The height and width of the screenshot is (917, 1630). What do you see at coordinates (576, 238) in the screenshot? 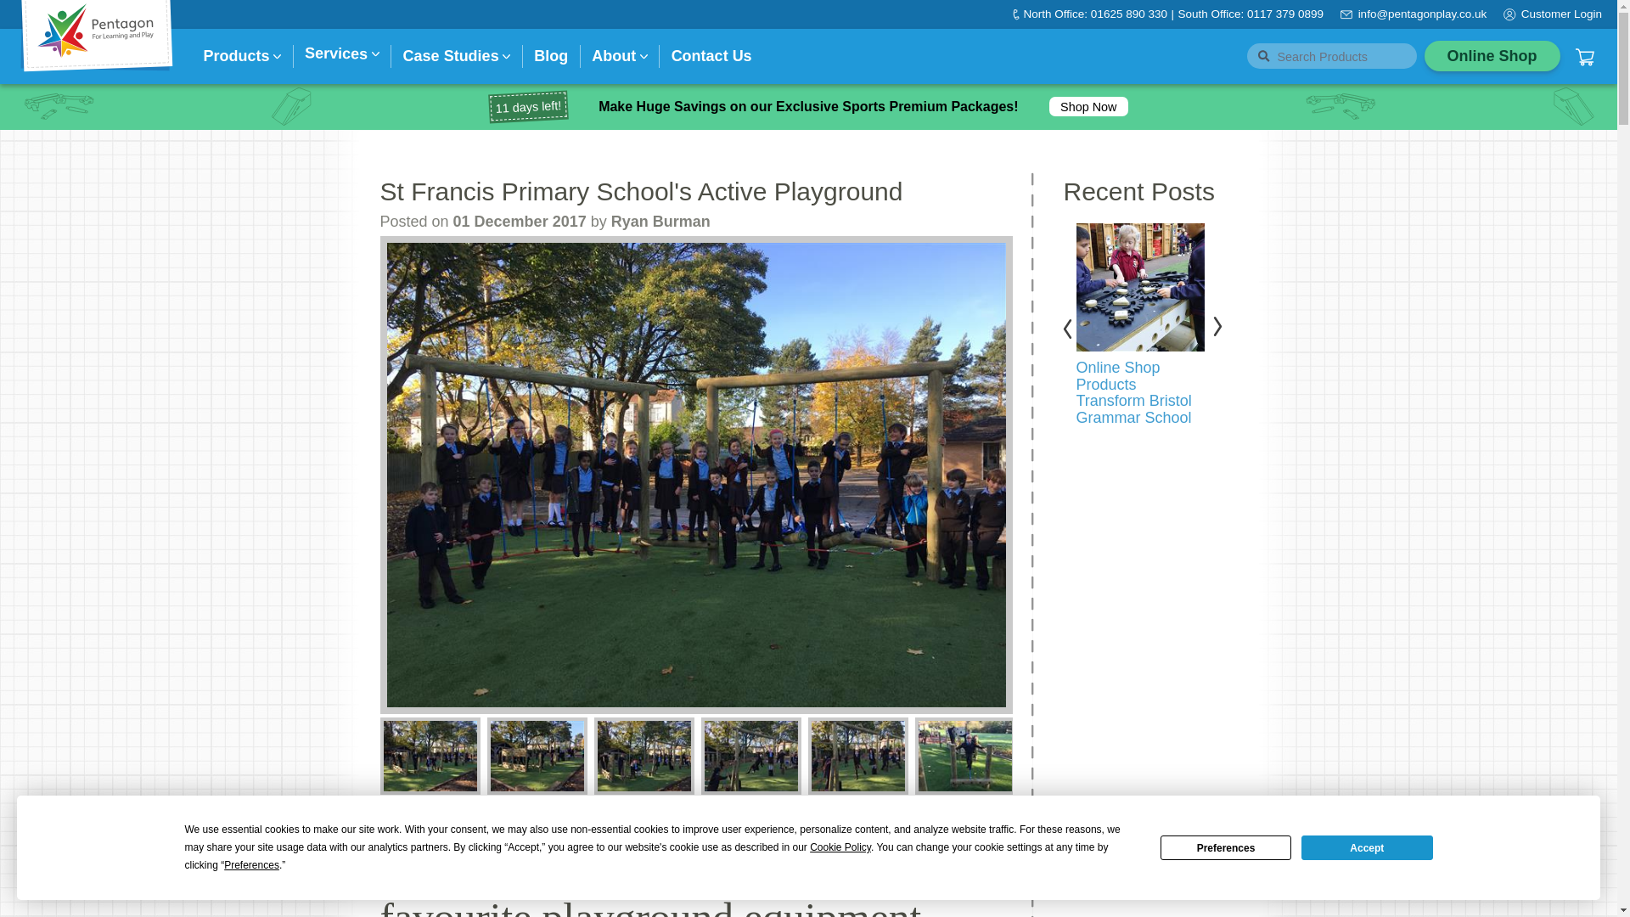
I see `Construction Play` at bounding box center [576, 238].